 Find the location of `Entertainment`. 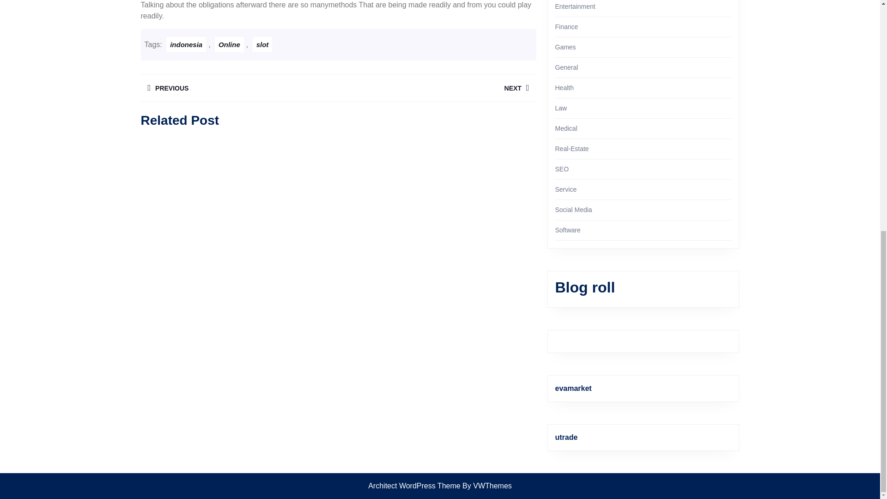

Entertainment is located at coordinates (561, 108).